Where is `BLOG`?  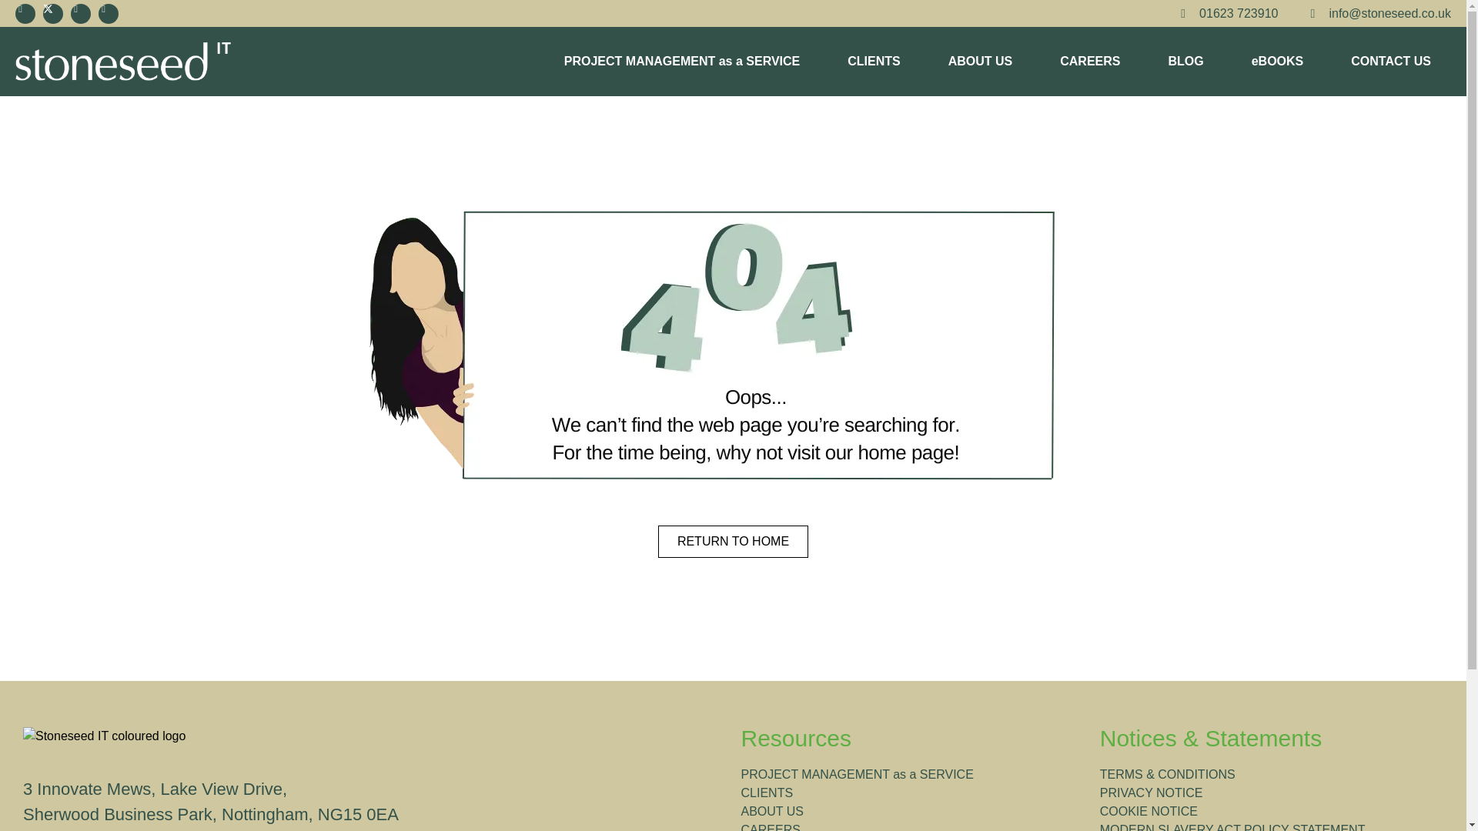 BLOG is located at coordinates (1185, 62).